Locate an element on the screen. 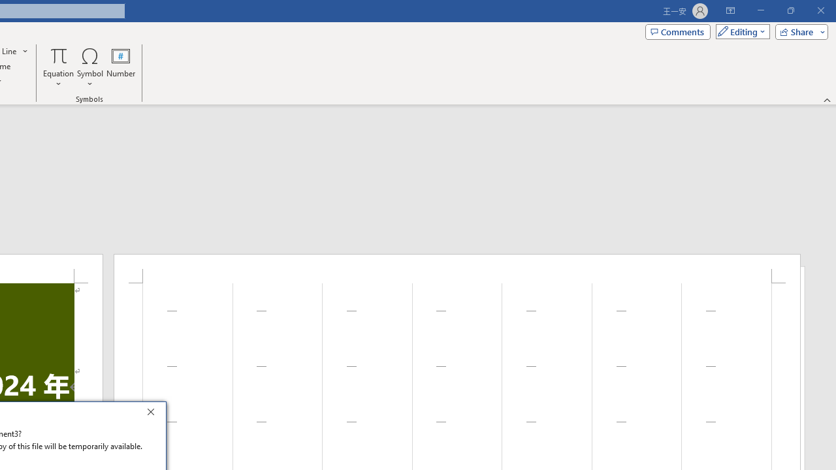 Image resolution: width=836 pixels, height=470 pixels. Equation is located at coordinates (59, 67).